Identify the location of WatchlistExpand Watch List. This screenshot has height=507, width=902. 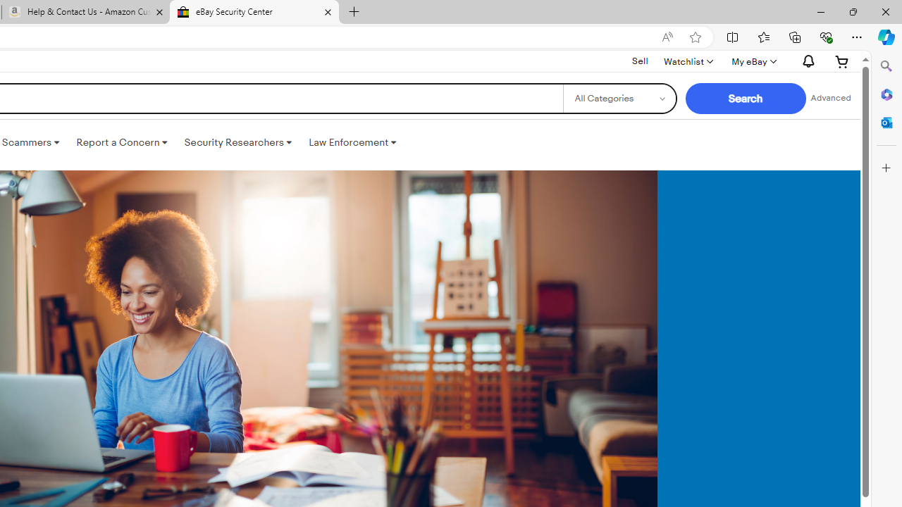
(688, 61).